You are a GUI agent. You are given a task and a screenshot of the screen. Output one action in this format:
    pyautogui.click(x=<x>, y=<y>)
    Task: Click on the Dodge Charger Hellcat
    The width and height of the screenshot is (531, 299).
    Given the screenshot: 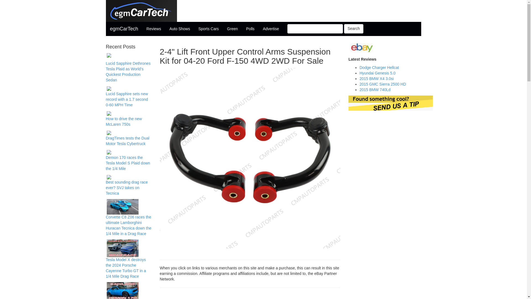 What is the action you would take?
    pyautogui.click(x=379, y=68)
    